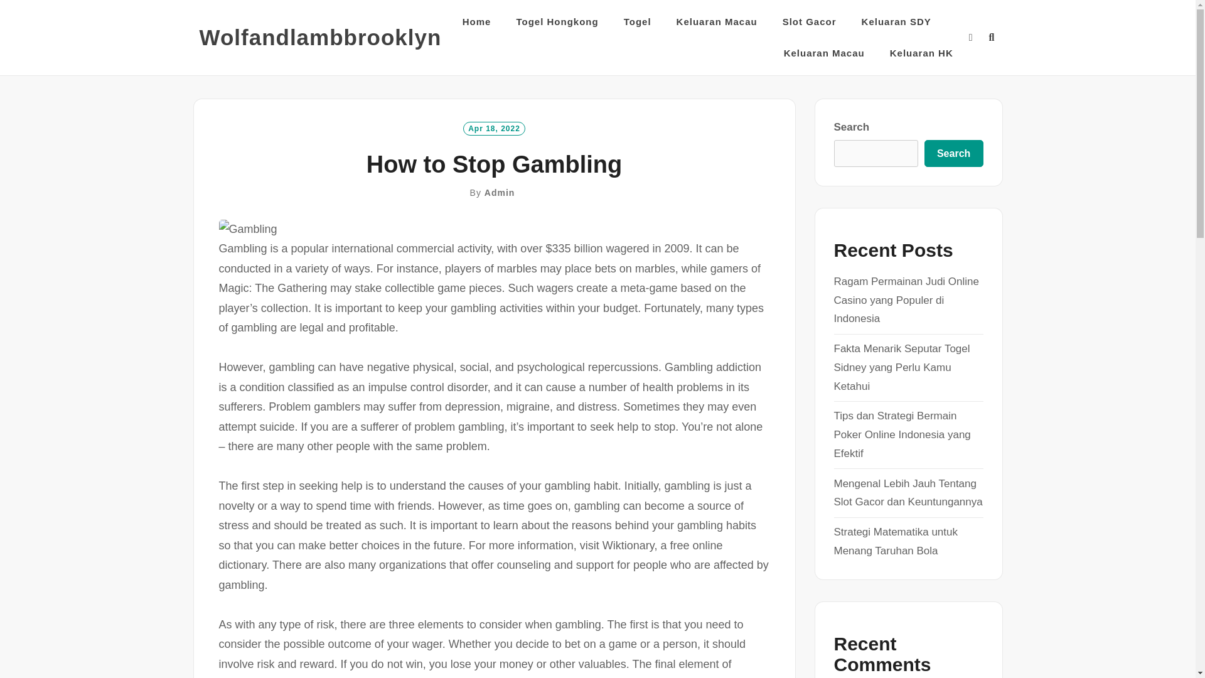 The width and height of the screenshot is (1205, 678). I want to click on Wolfandlambbrooklyn, so click(321, 38).